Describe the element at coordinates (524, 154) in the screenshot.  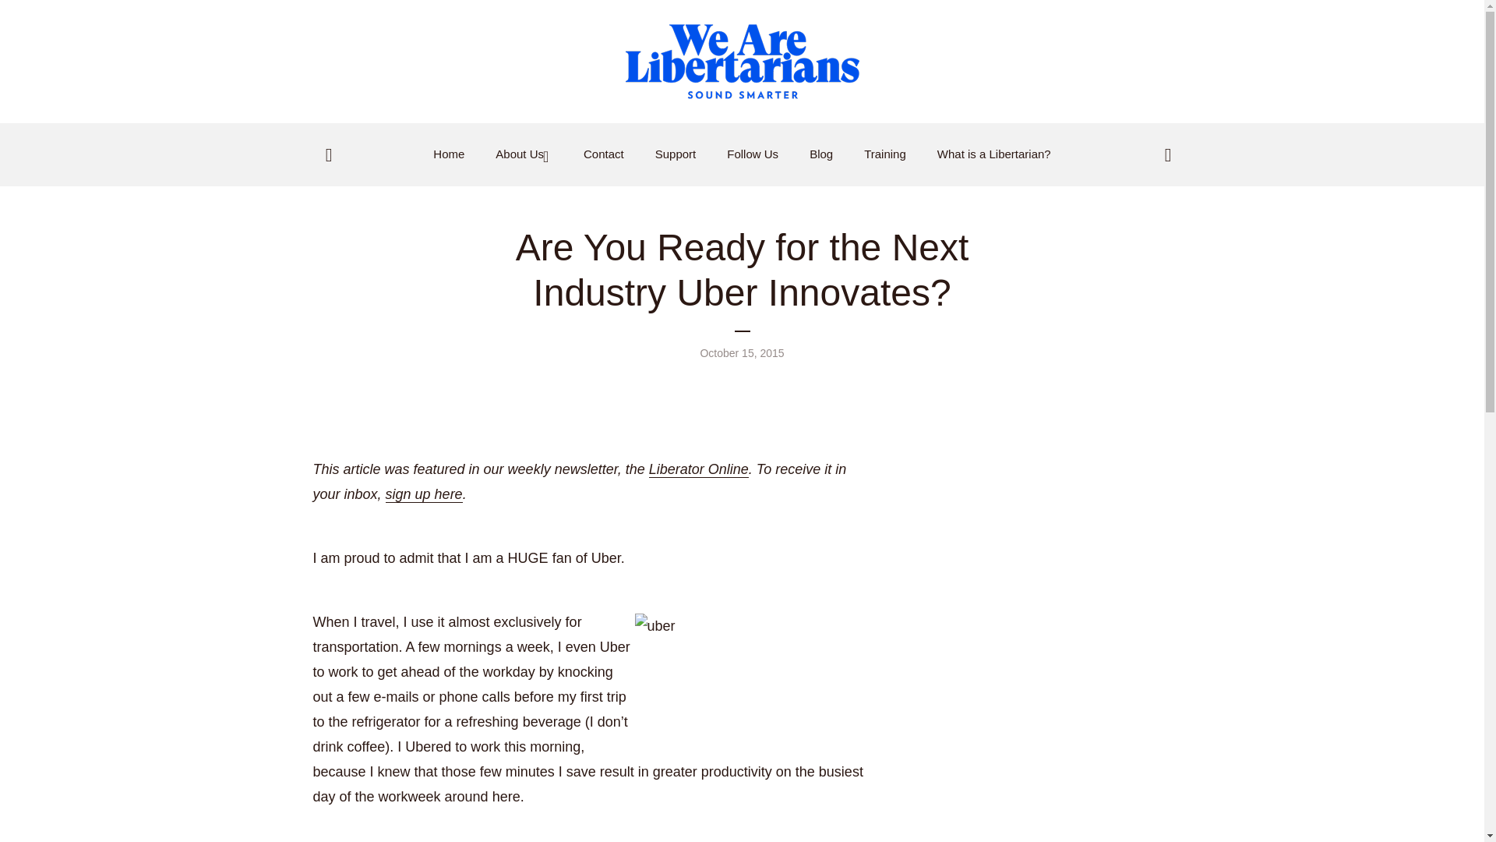
I see `About Us` at that location.